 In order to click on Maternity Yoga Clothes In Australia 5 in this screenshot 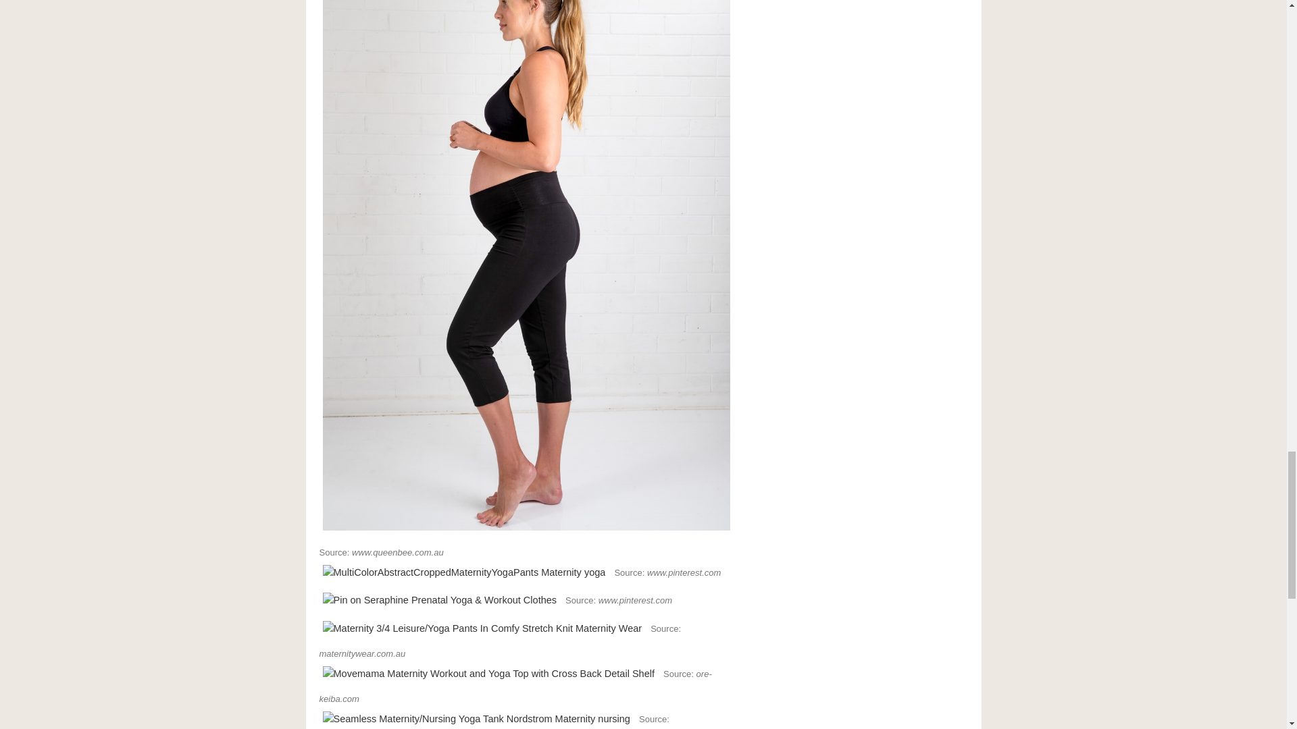, I will do `click(439, 600)`.